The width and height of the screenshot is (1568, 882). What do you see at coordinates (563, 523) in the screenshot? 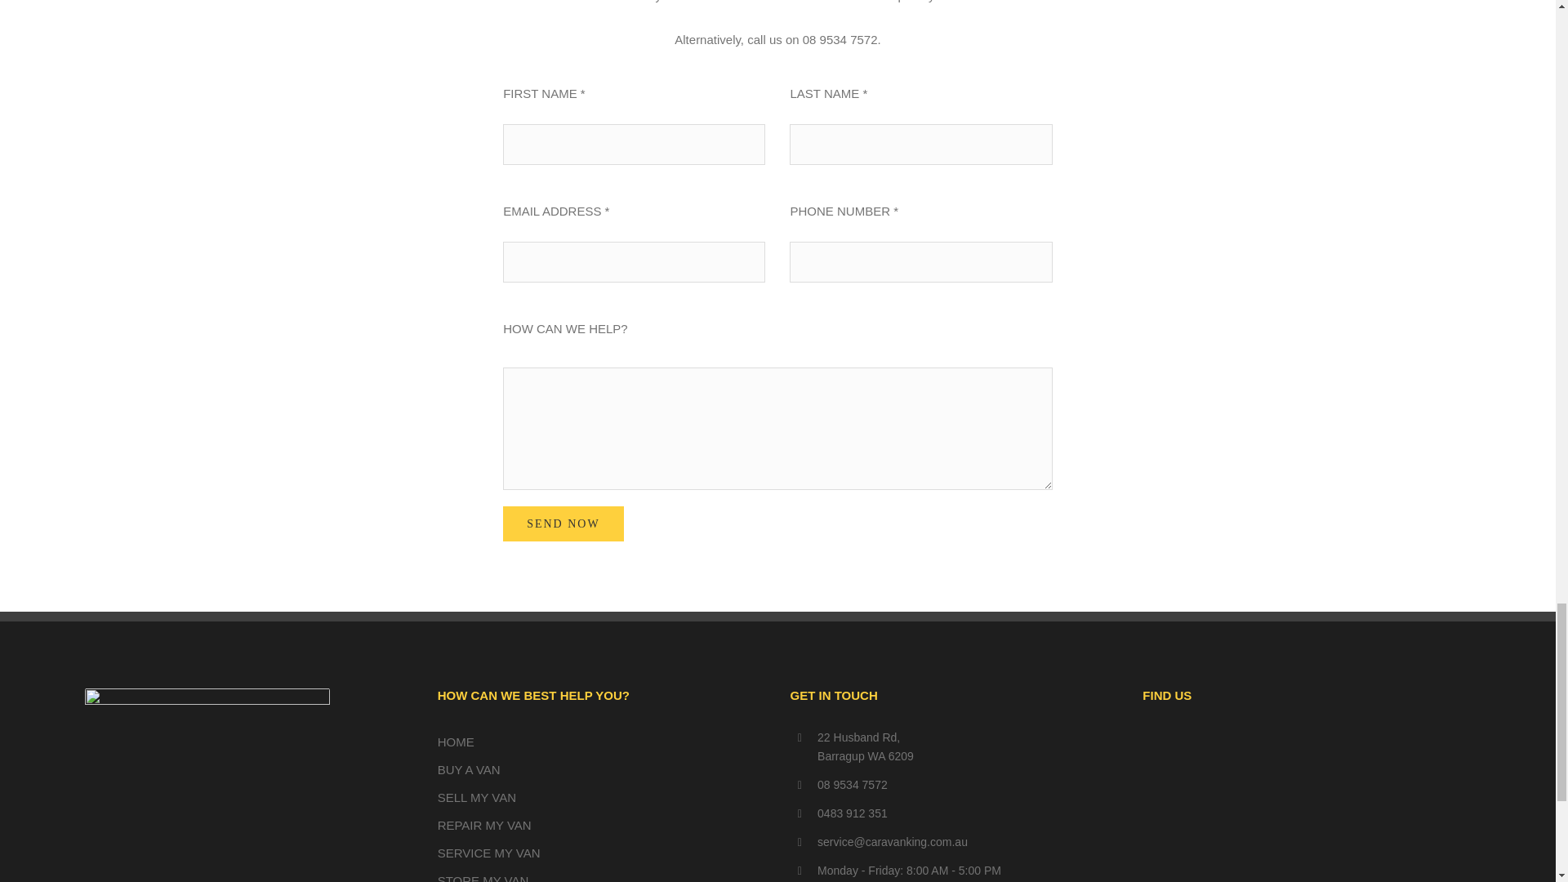
I see `SEND NOW` at bounding box center [563, 523].